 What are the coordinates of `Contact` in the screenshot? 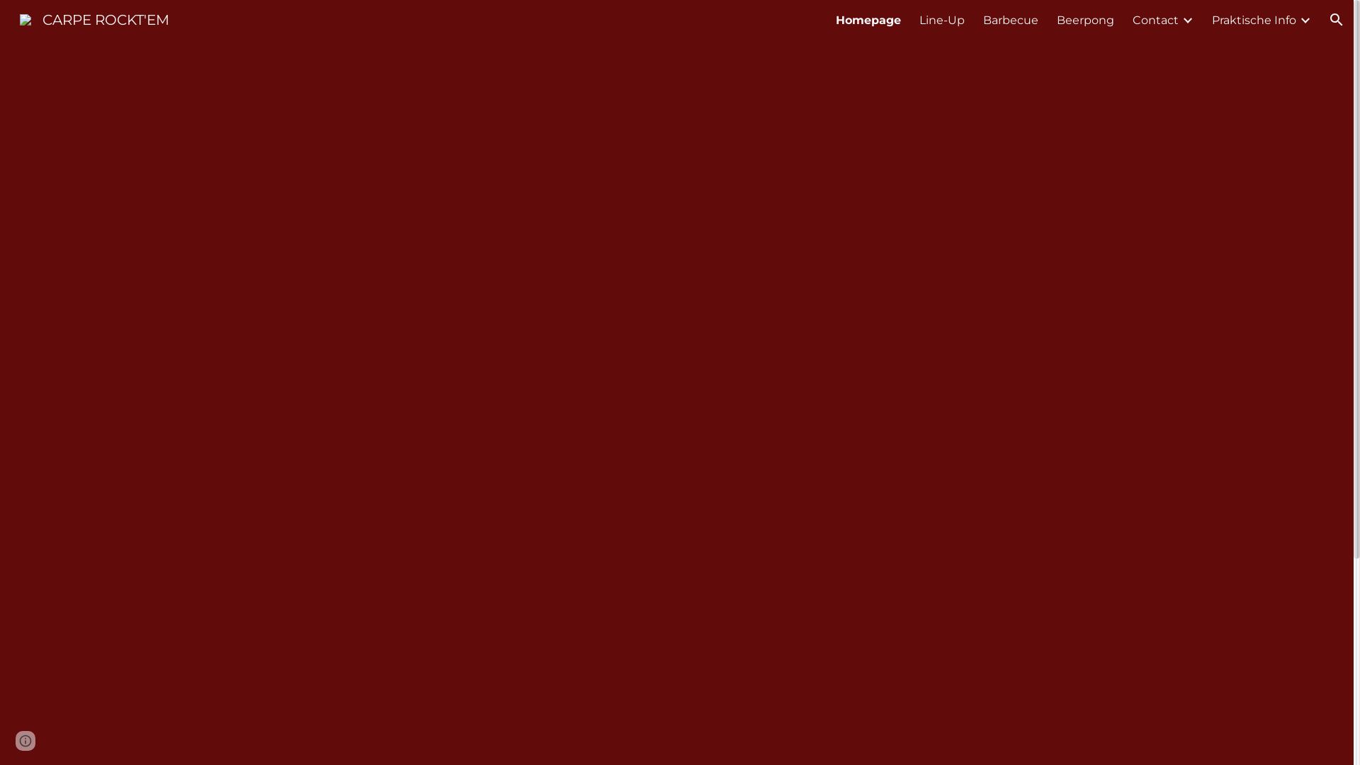 It's located at (1156, 20).